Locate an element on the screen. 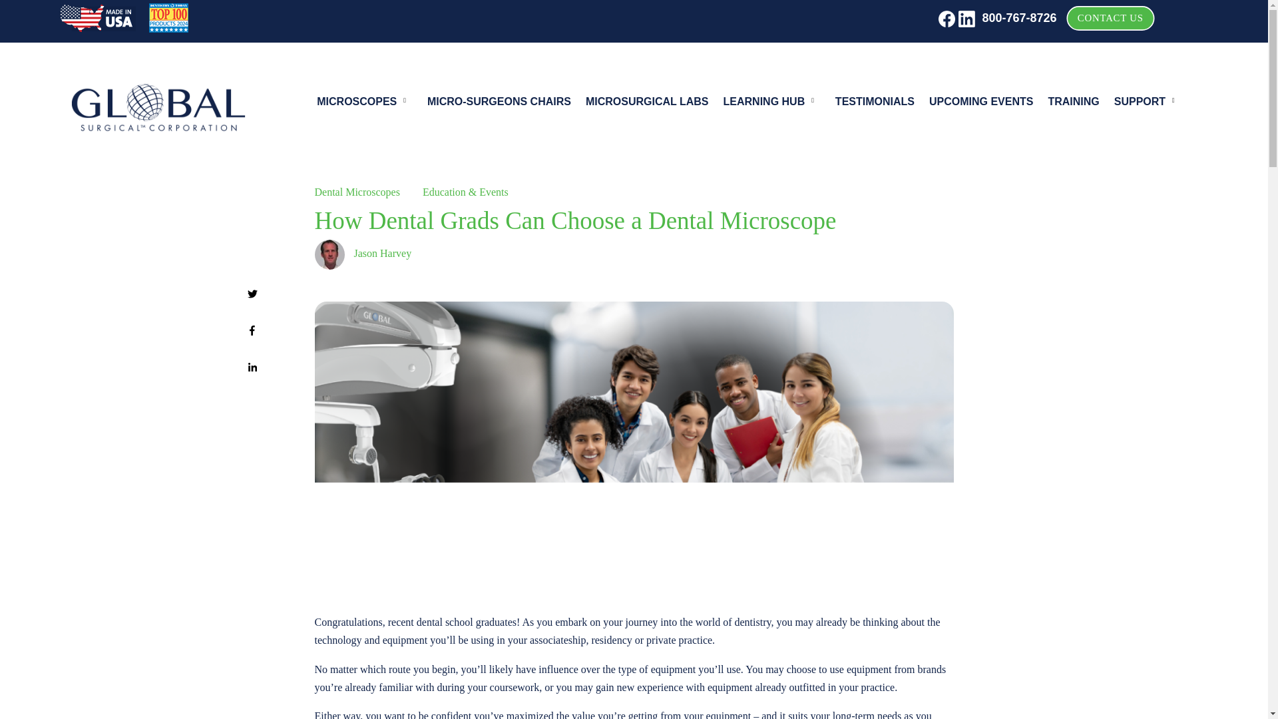 The image size is (1278, 719). MICROSURGICAL LABS is located at coordinates (647, 104).